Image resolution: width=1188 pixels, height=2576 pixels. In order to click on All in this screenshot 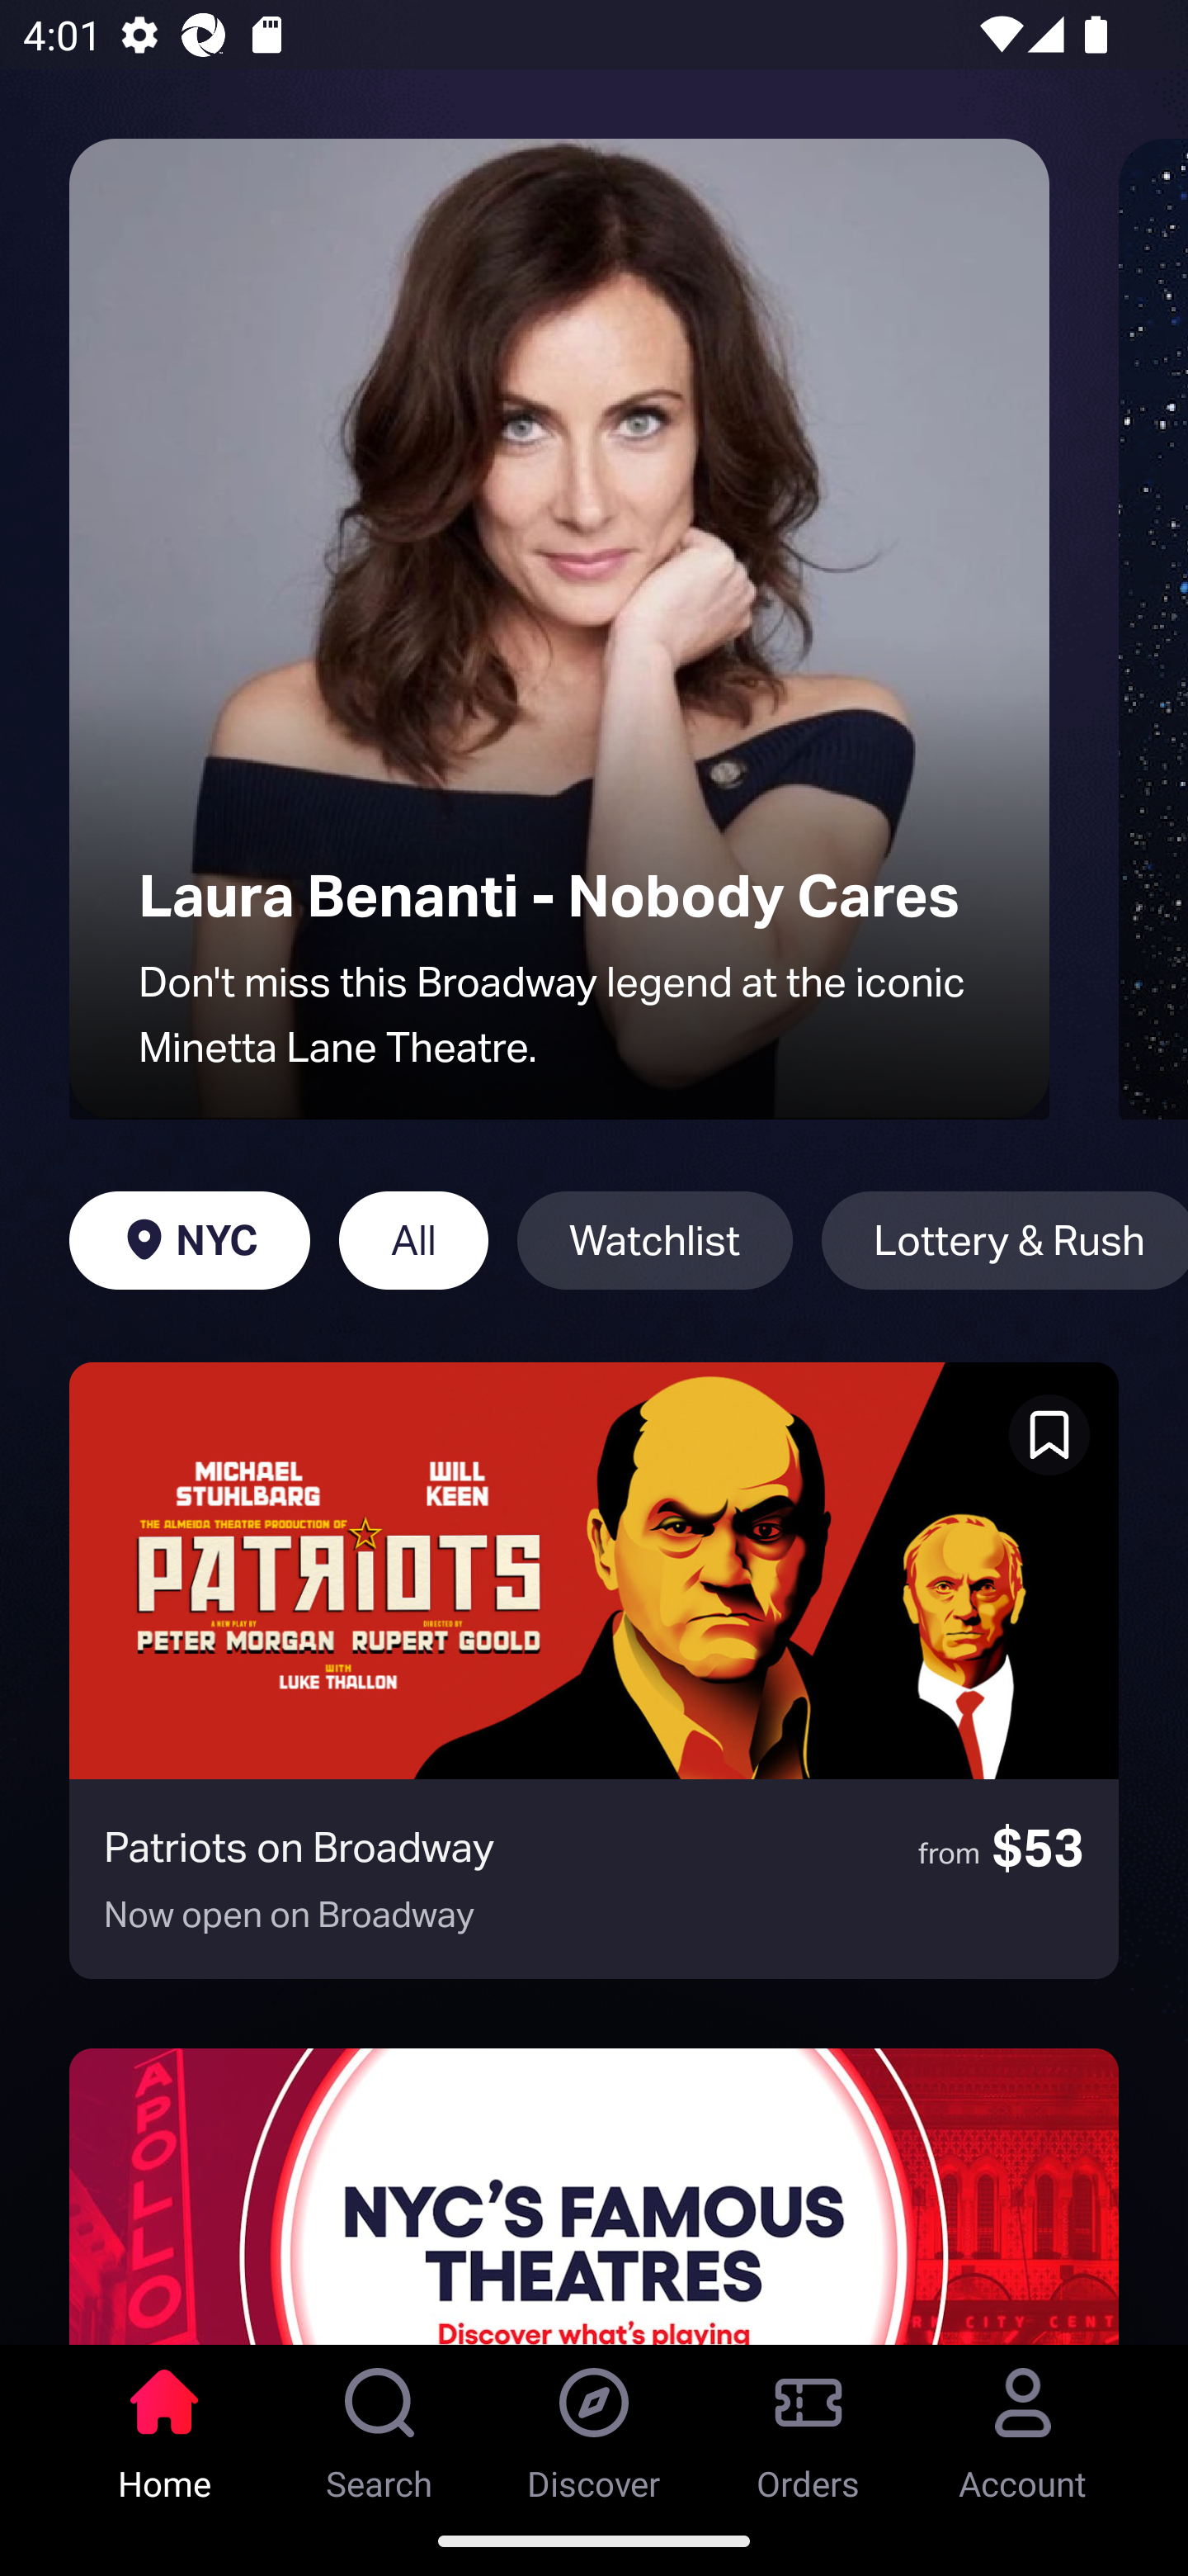, I will do `click(412, 1240)`.